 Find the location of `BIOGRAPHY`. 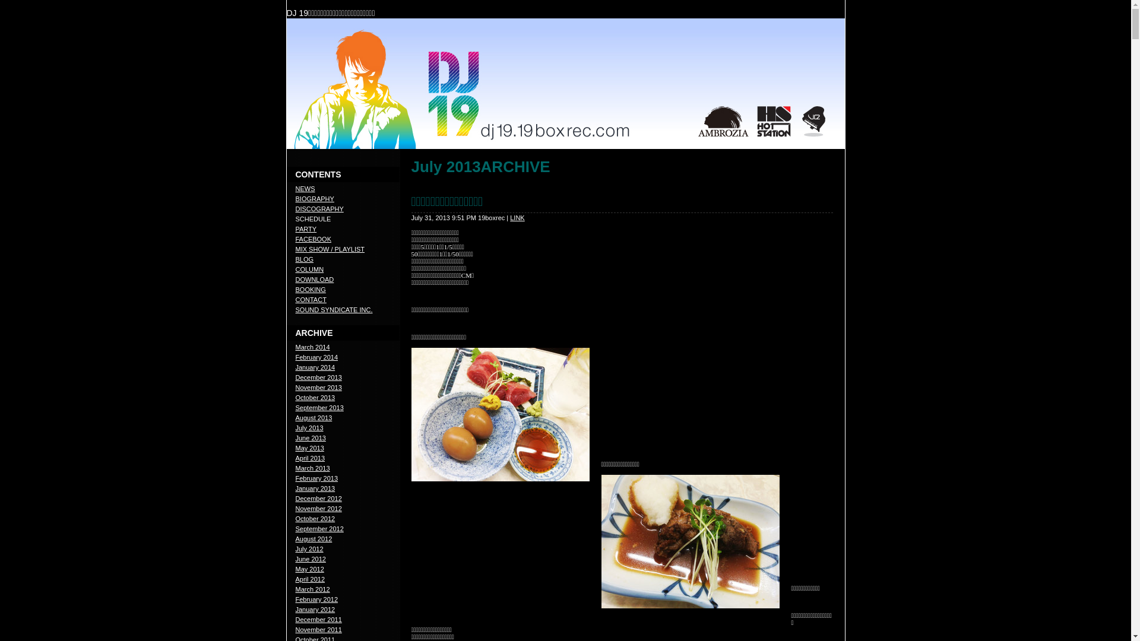

BIOGRAPHY is located at coordinates (315, 199).